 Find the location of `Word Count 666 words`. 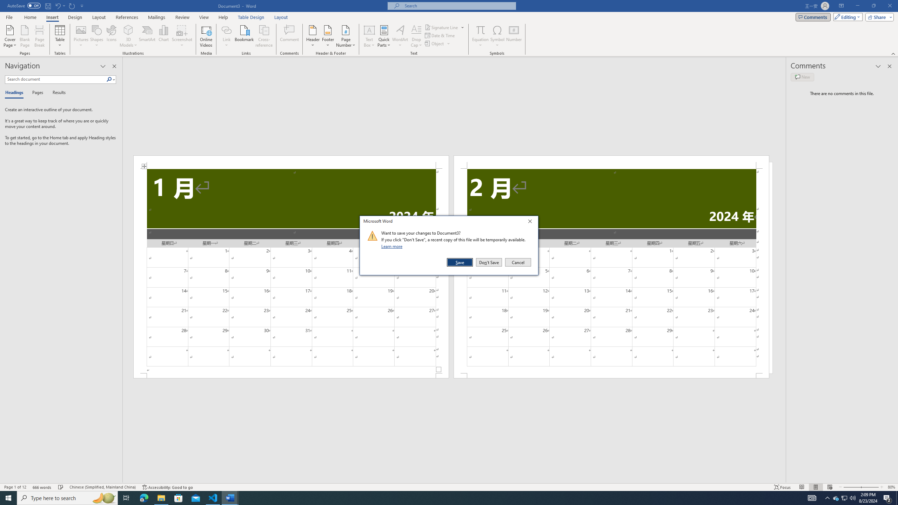

Word Count 666 words is located at coordinates (43, 487).